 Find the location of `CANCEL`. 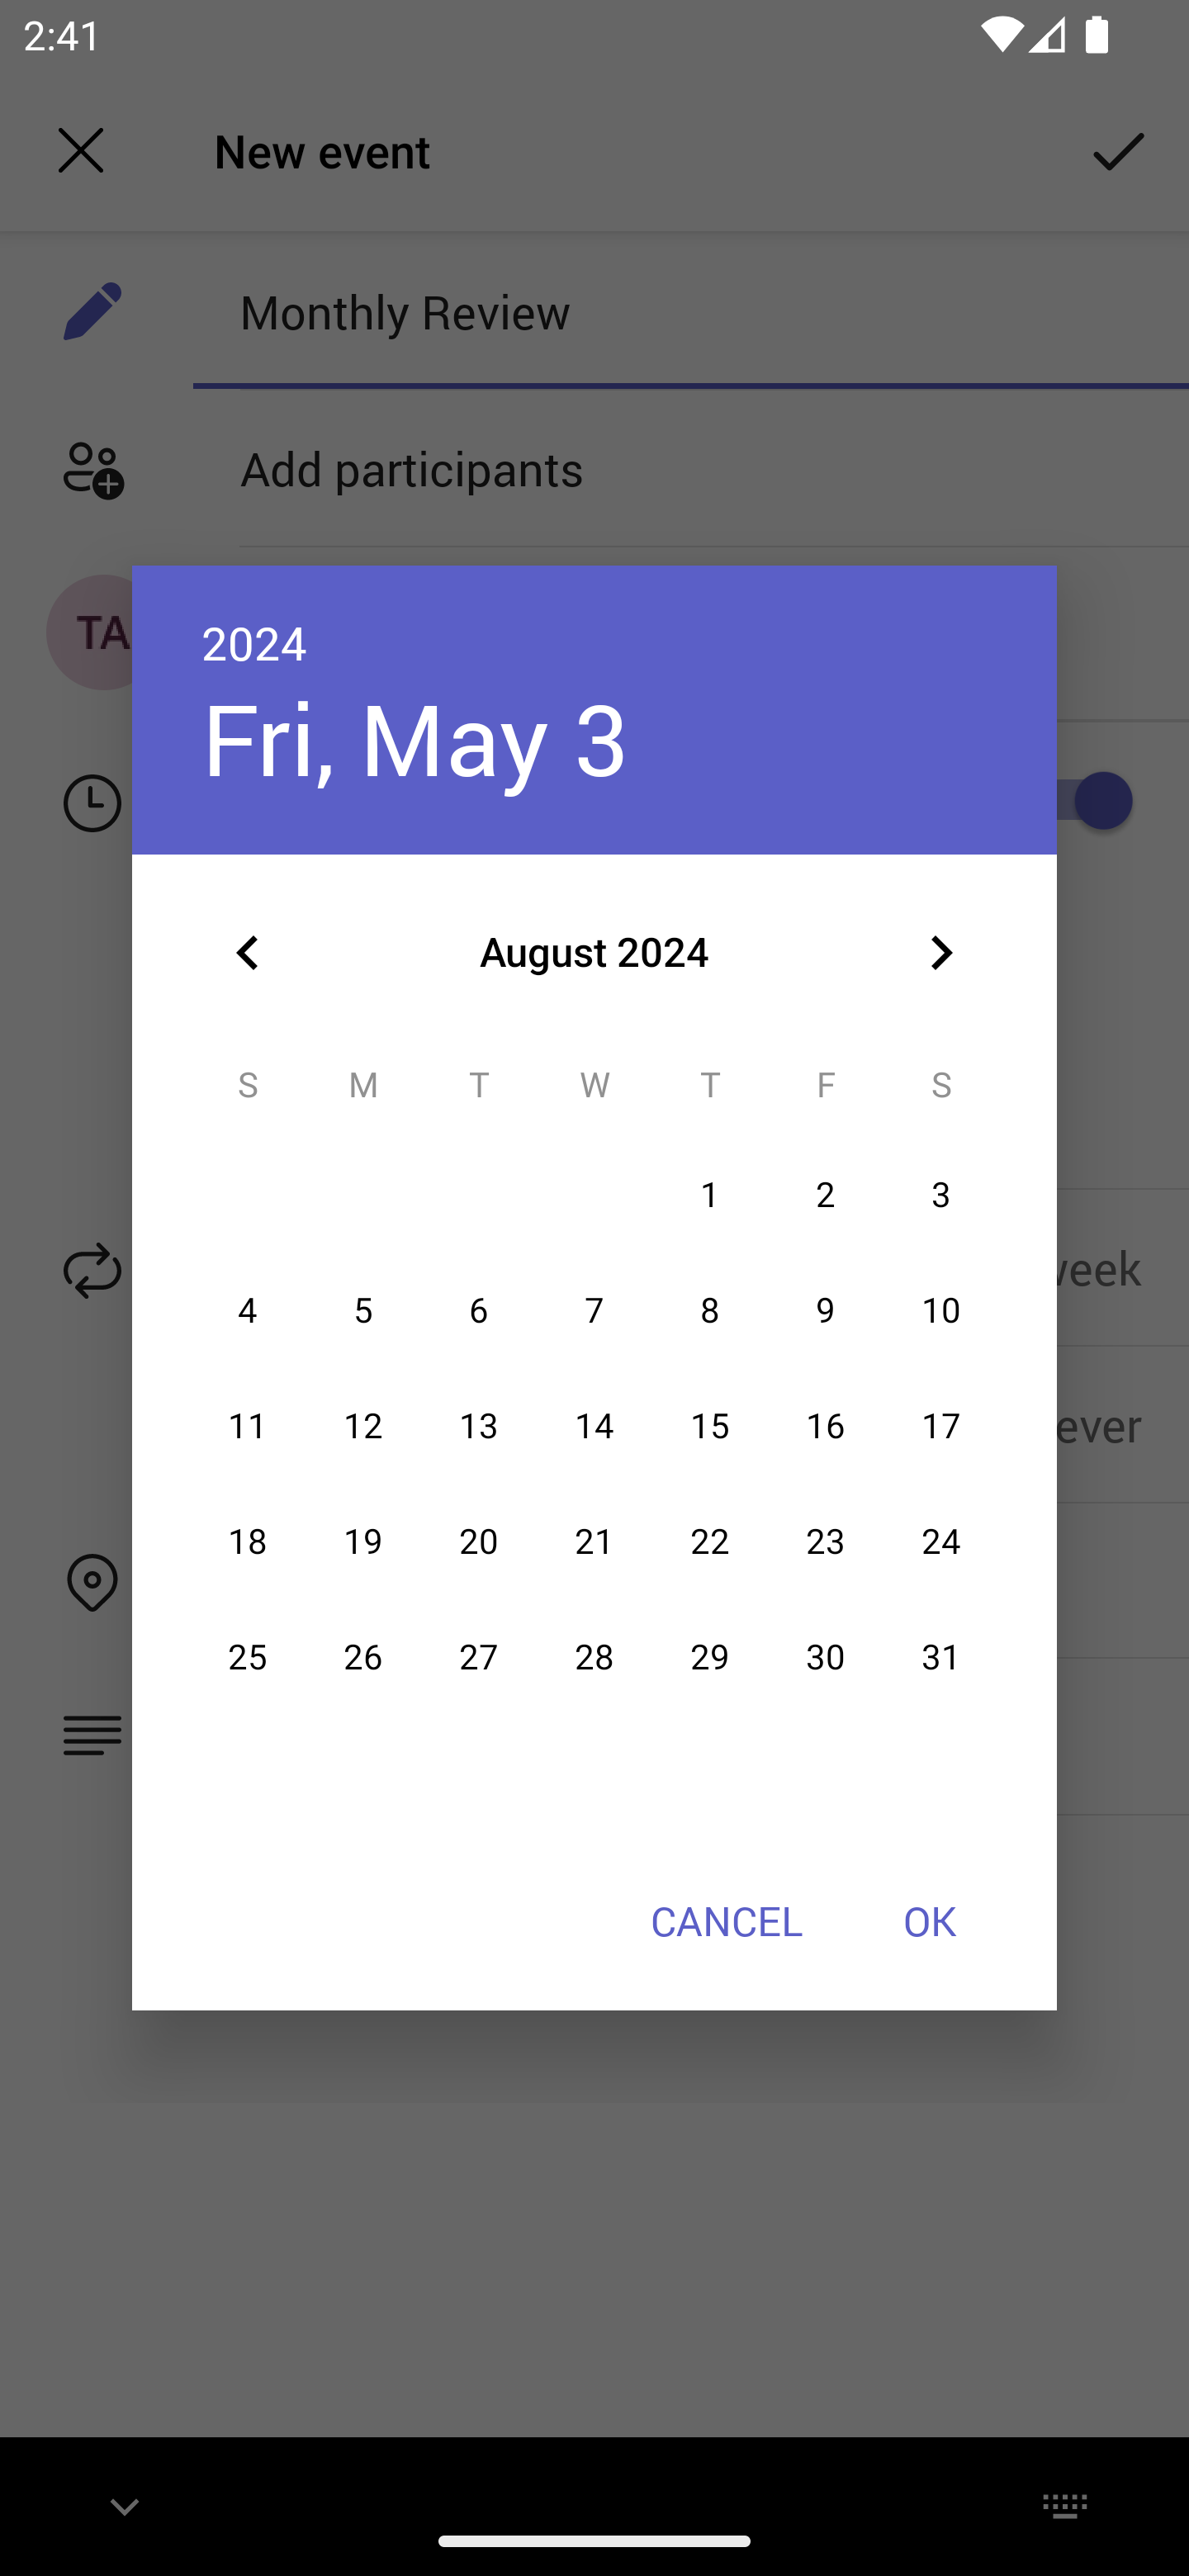

CANCEL is located at coordinates (726, 1920).